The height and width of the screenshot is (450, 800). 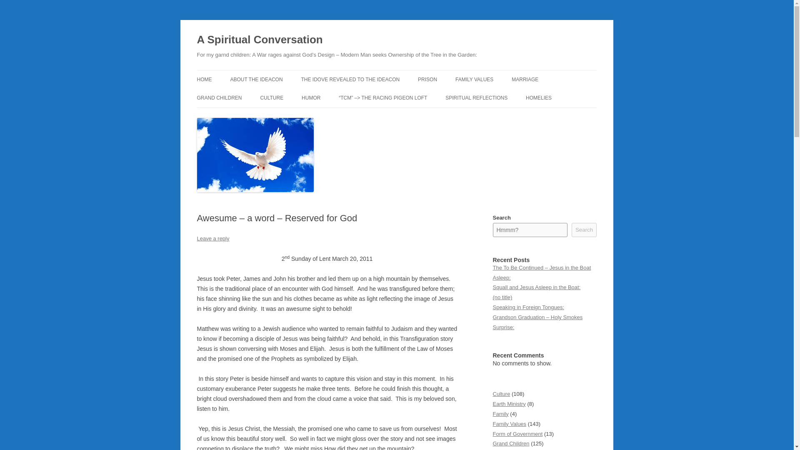 I want to click on Search, so click(x=584, y=230).